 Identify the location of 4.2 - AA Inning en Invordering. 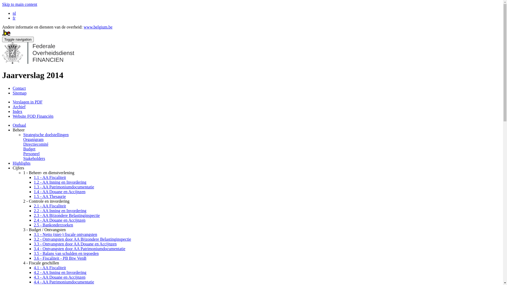
(60, 272).